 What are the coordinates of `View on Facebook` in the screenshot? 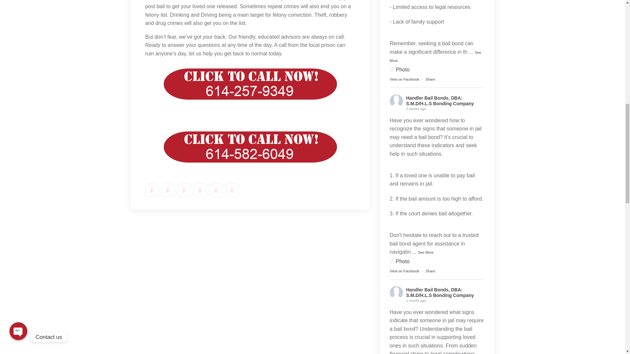 It's located at (405, 271).